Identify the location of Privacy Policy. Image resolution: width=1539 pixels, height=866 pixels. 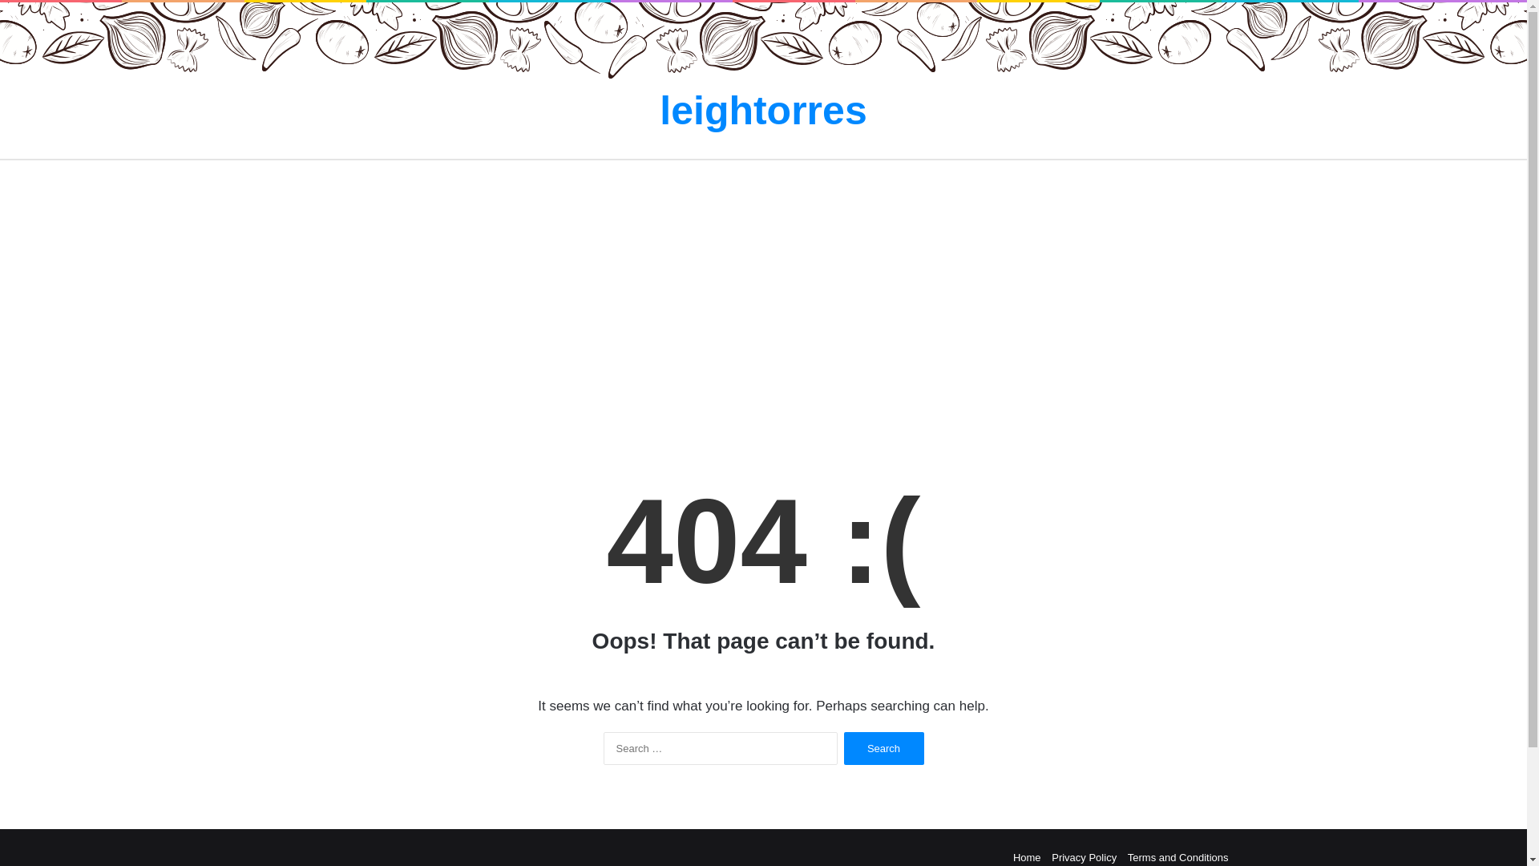
(1084, 856).